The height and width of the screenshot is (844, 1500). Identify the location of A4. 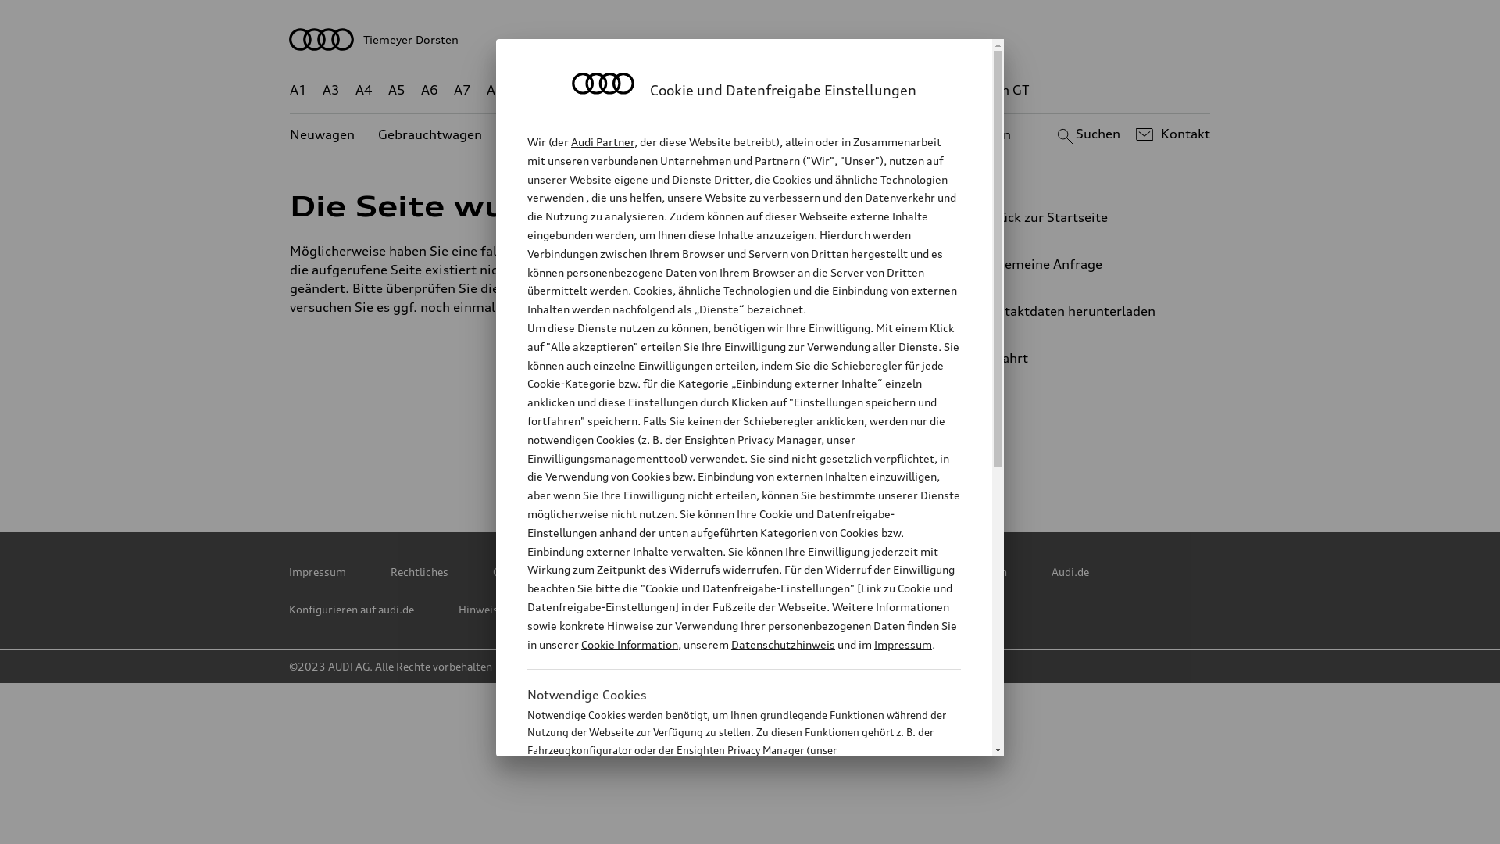
(364, 91).